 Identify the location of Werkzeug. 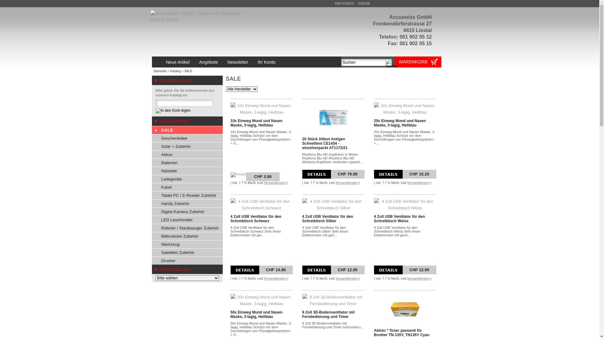
(187, 244).